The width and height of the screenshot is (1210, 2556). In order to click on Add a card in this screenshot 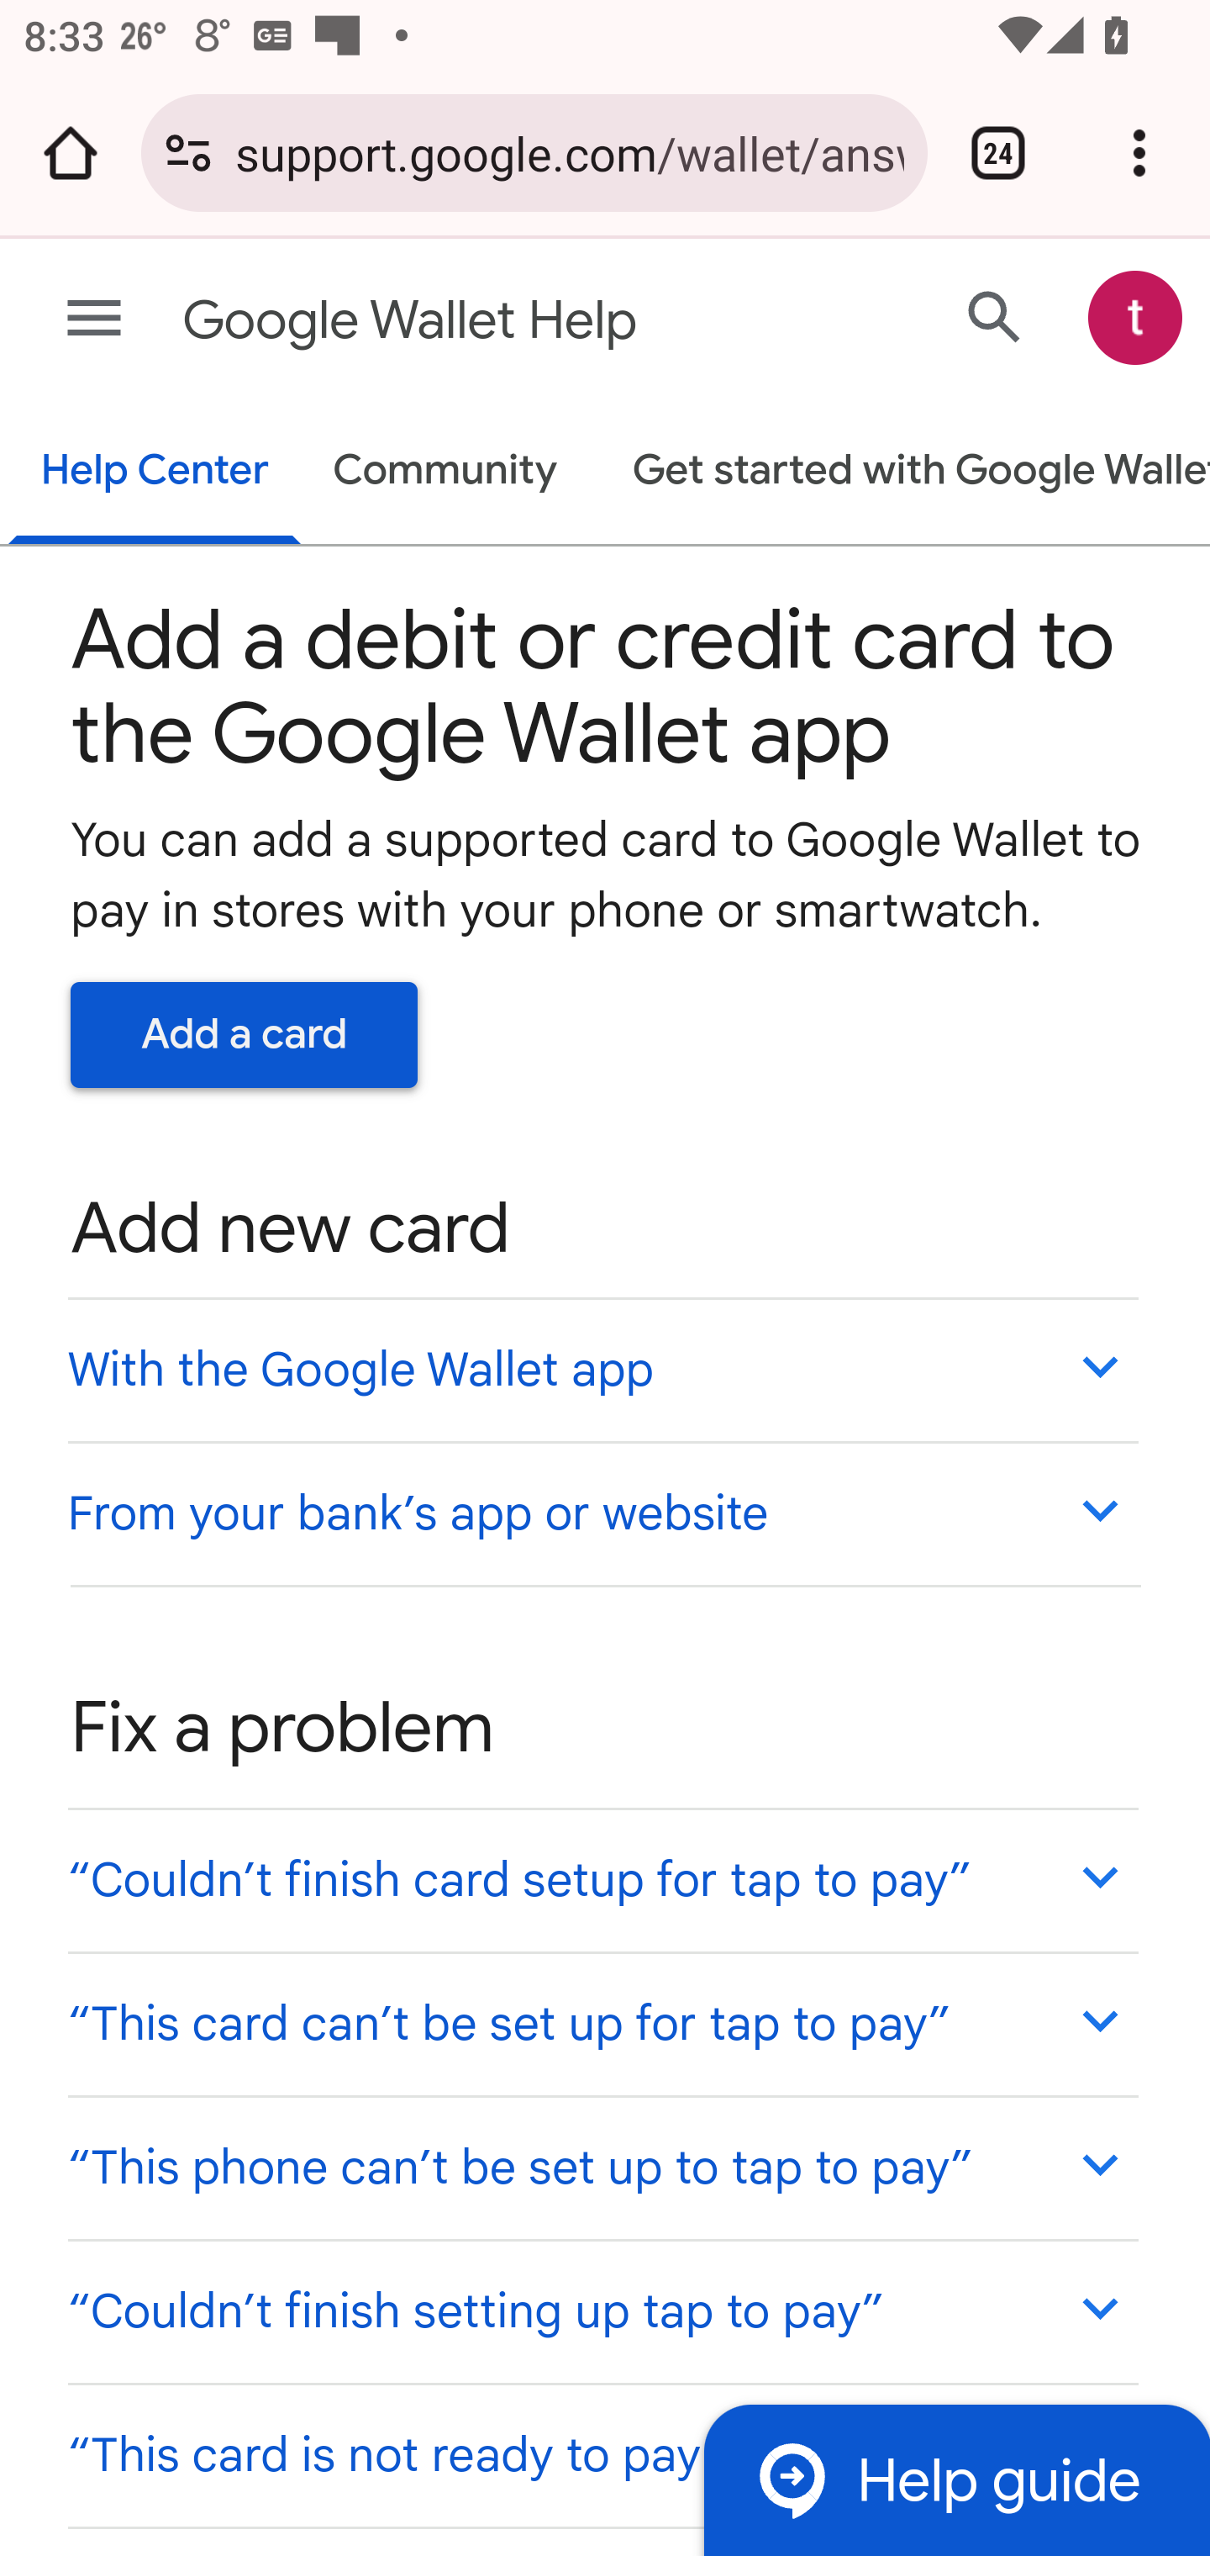, I will do `click(245, 1034)`.